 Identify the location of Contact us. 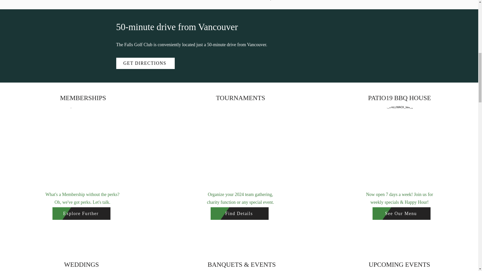
(212, 0).